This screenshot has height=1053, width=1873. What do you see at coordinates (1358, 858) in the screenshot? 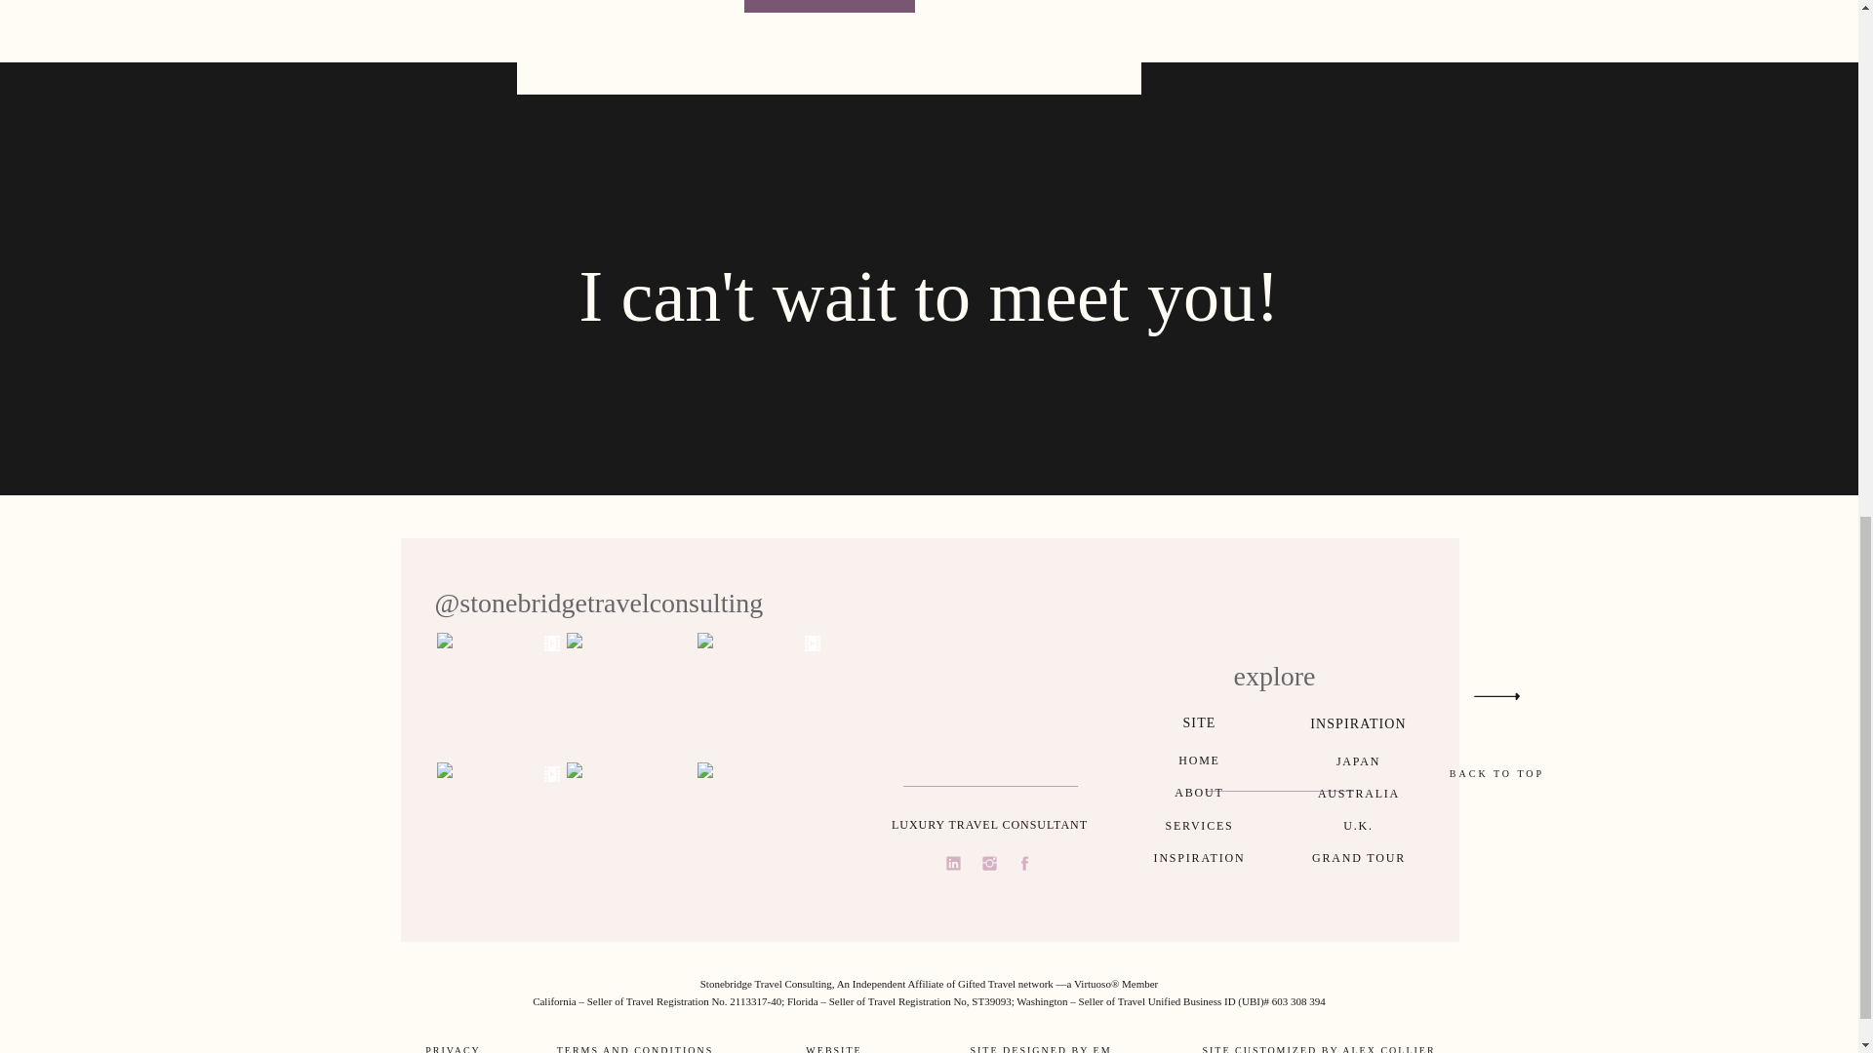
I see `GRAND TOUR` at bounding box center [1358, 858].